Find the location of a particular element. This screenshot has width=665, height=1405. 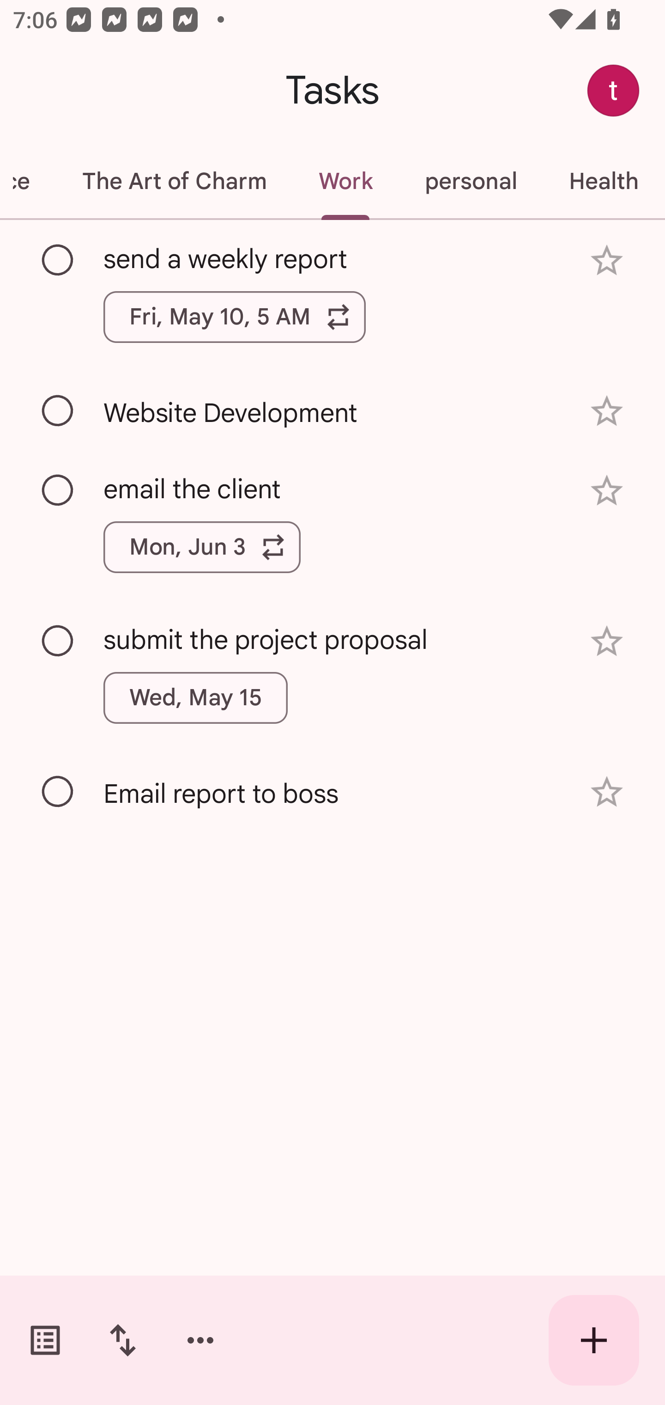

Mark as complete is located at coordinates (58, 491).